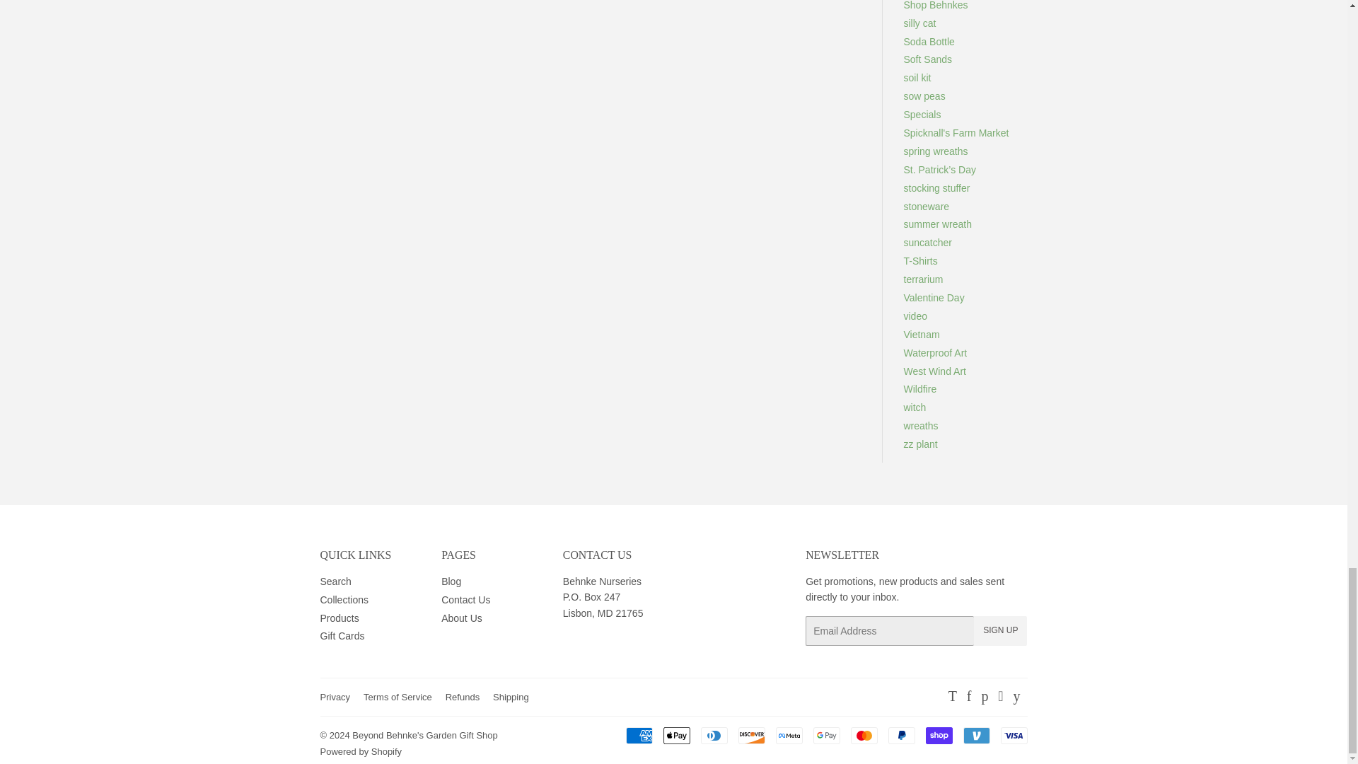 The height and width of the screenshot is (764, 1358). Describe the element at coordinates (976, 736) in the screenshot. I see `Venmo` at that location.